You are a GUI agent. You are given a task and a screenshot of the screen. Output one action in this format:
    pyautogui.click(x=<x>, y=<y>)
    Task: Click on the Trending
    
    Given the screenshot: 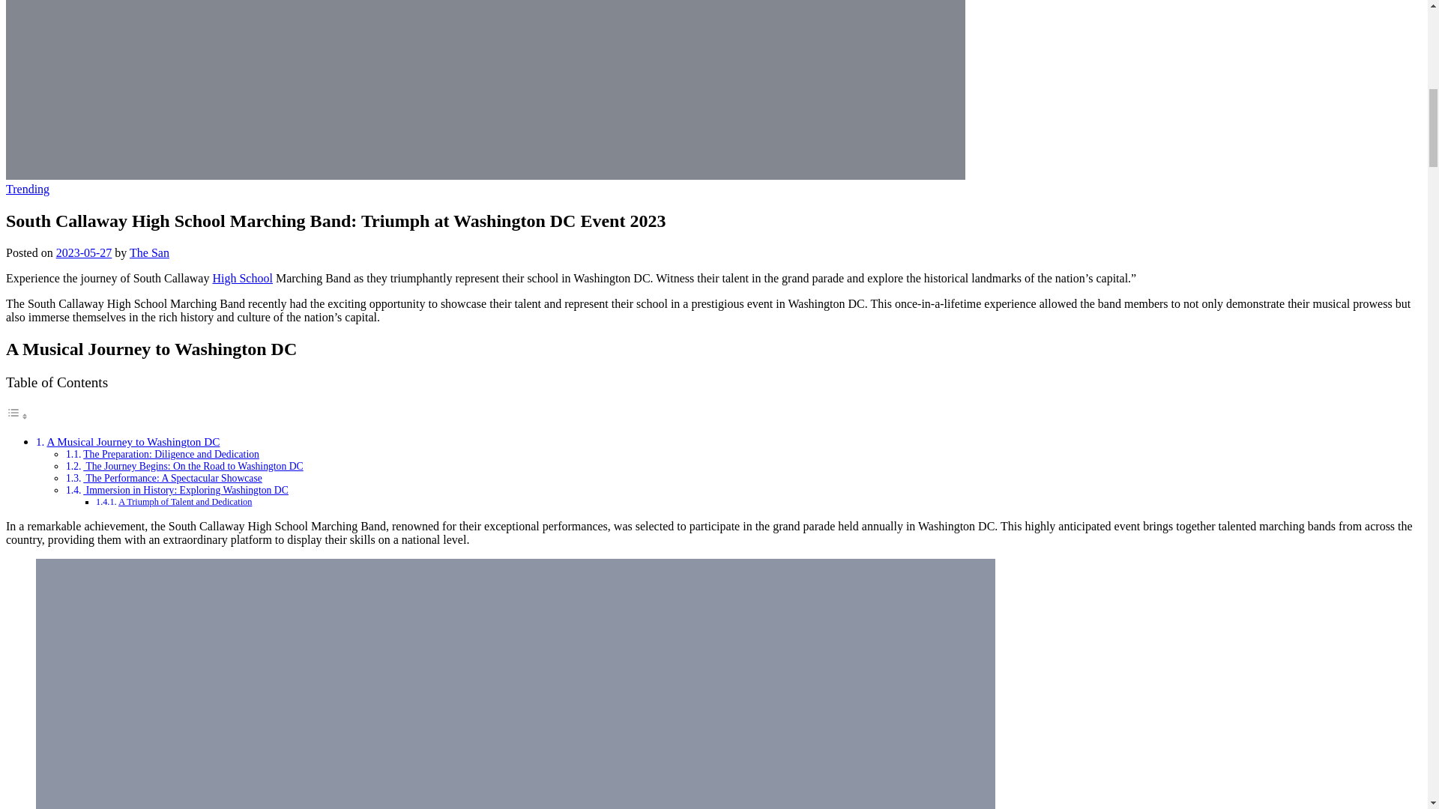 What is the action you would take?
    pyautogui.click(x=27, y=189)
    